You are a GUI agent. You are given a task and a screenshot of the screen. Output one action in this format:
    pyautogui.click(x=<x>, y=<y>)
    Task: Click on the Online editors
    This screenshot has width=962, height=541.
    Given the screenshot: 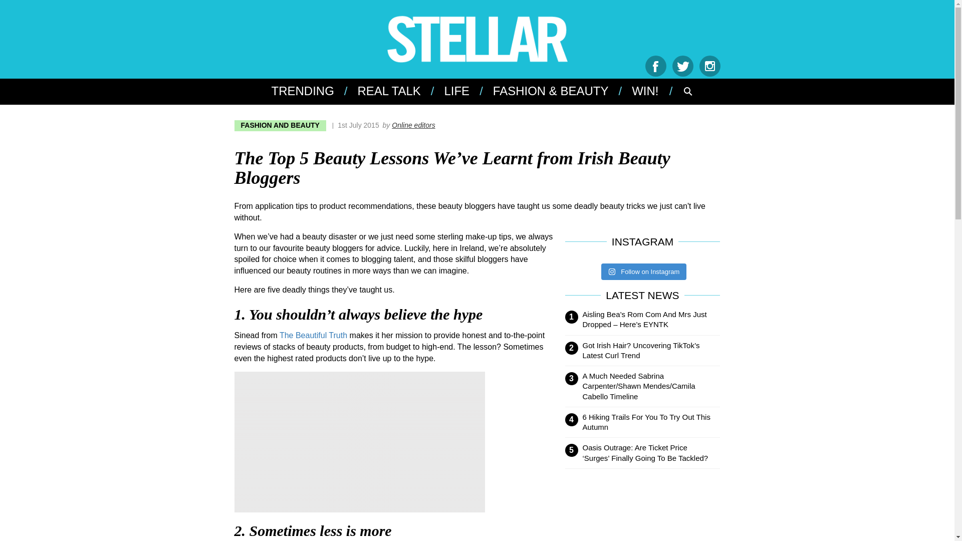 What is the action you would take?
    pyautogui.click(x=413, y=125)
    